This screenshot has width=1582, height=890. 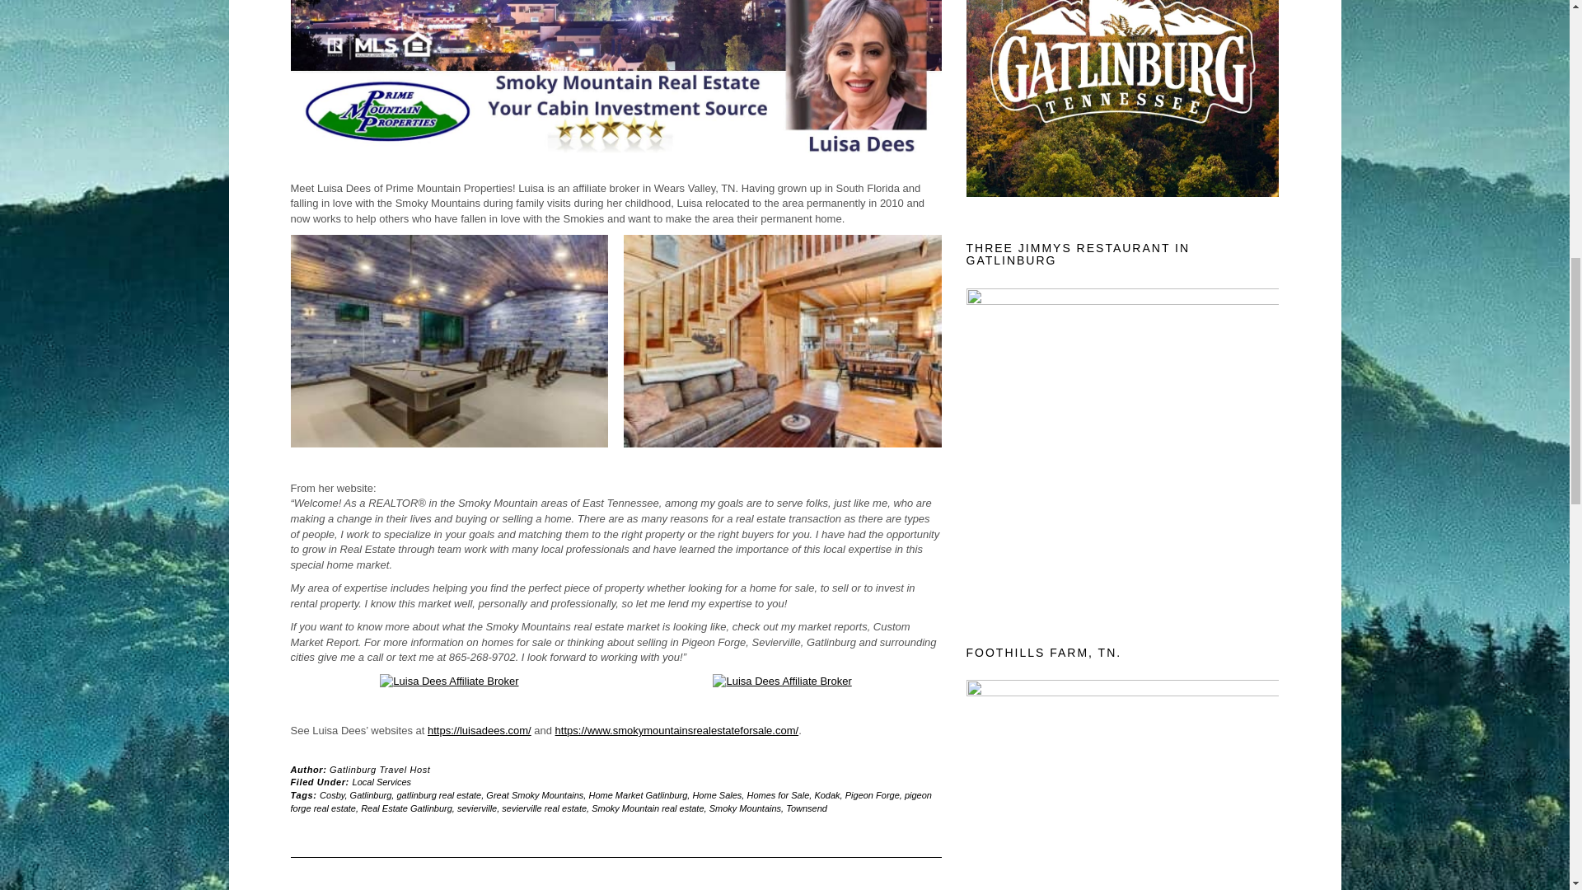 I want to click on Home Market Gatlinburg, so click(x=638, y=794).